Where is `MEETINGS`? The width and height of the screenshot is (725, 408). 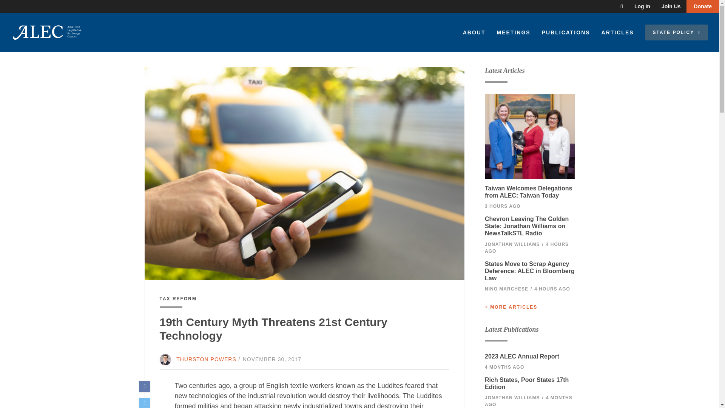 MEETINGS is located at coordinates (513, 32).